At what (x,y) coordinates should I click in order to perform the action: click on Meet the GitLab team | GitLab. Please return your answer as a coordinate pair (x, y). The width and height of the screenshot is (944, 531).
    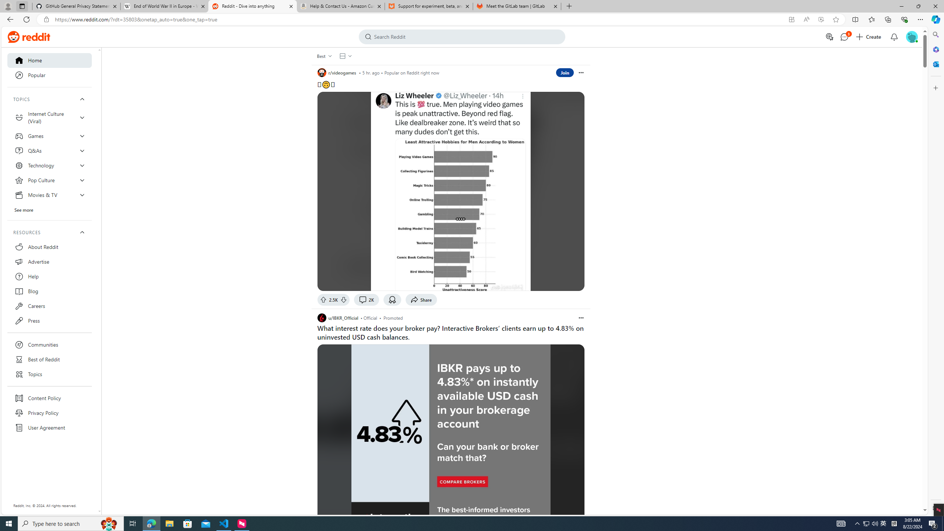
    Looking at the image, I should click on (517, 6).